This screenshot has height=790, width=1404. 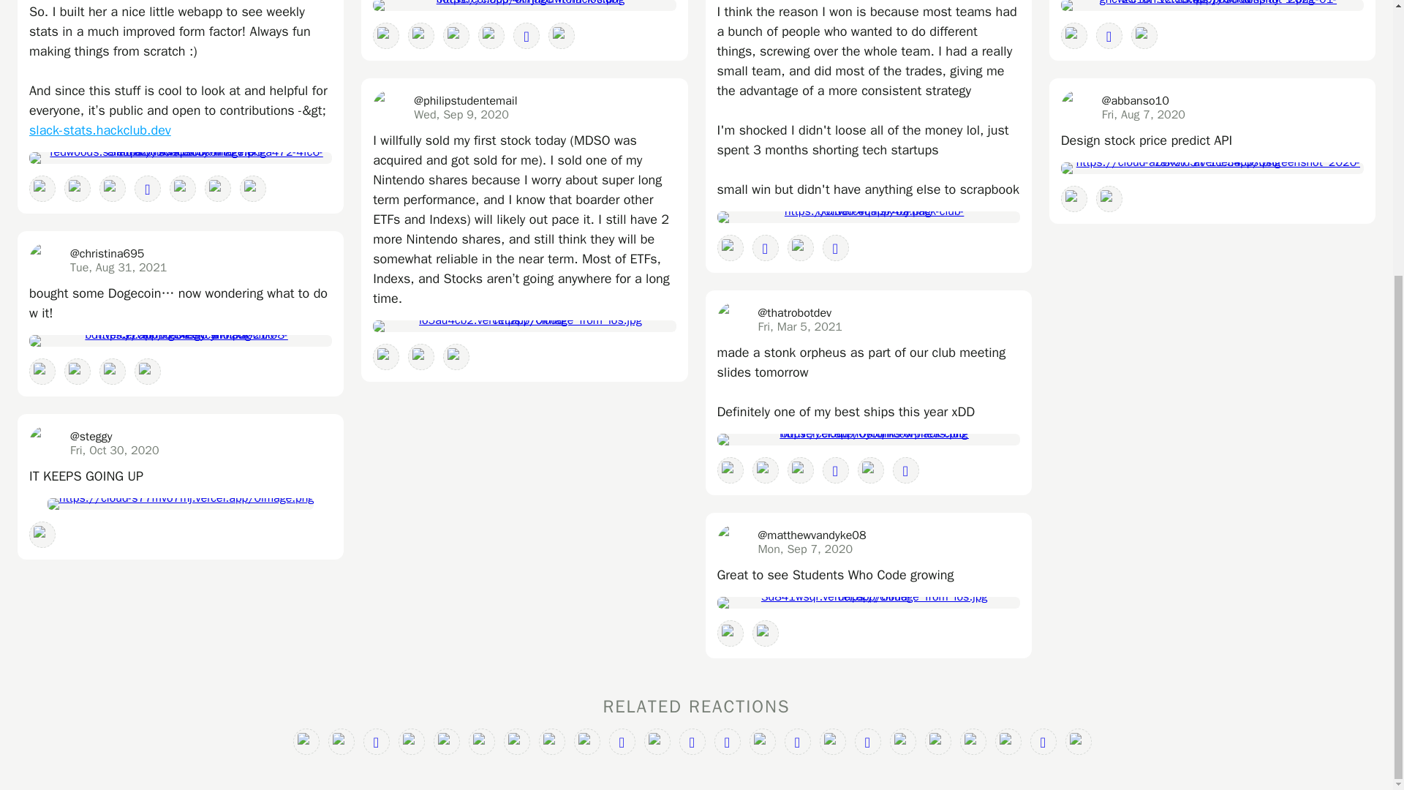 I want to click on Summer 21, so click(x=42, y=372).